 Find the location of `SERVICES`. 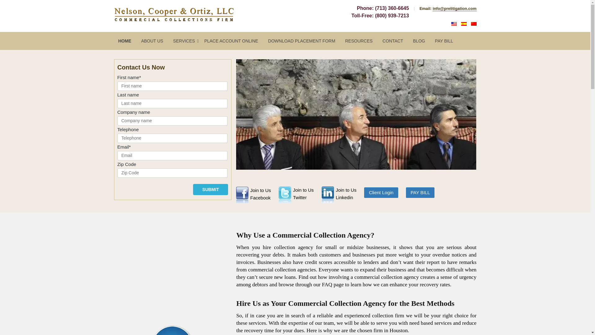

SERVICES is located at coordinates (267, 197).